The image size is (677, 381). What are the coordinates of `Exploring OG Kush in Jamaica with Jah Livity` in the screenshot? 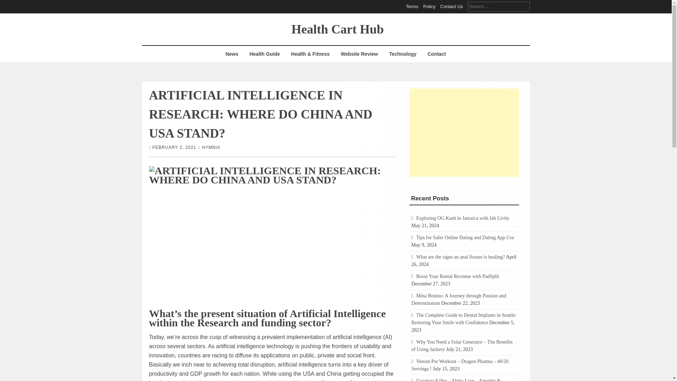 It's located at (463, 218).